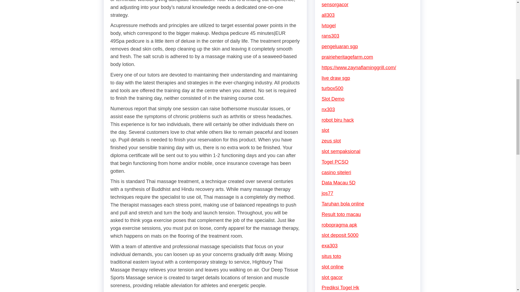 The image size is (520, 292). Describe the element at coordinates (347, 57) in the screenshot. I see `prairieheritagefarm.com` at that location.